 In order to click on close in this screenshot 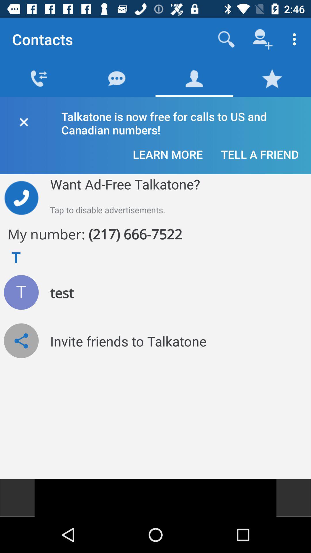, I will do `click(24, 121)`.